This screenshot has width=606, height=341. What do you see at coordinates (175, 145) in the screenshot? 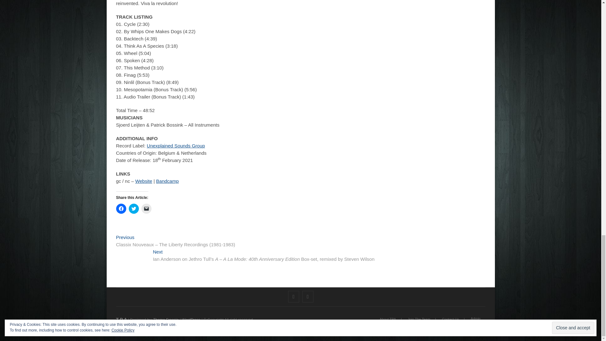
I see `Unexplained Sounds Group` at bounding box center [175, 145].